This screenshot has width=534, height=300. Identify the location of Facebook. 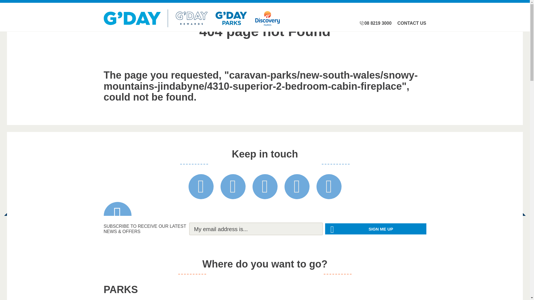
(201, 187).